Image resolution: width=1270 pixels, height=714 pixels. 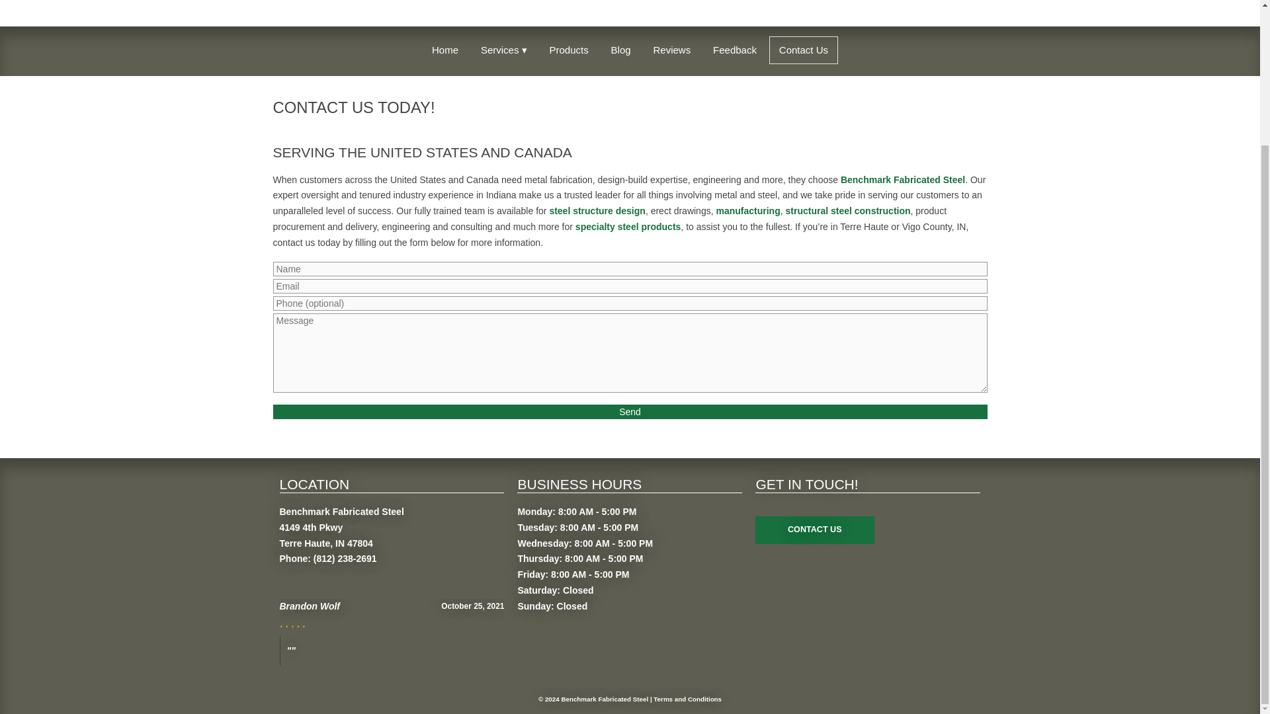 What do you see at coordinates (815, 530) in the screenshot?
I see `CONTACT US` at bounding box center [815, 530].